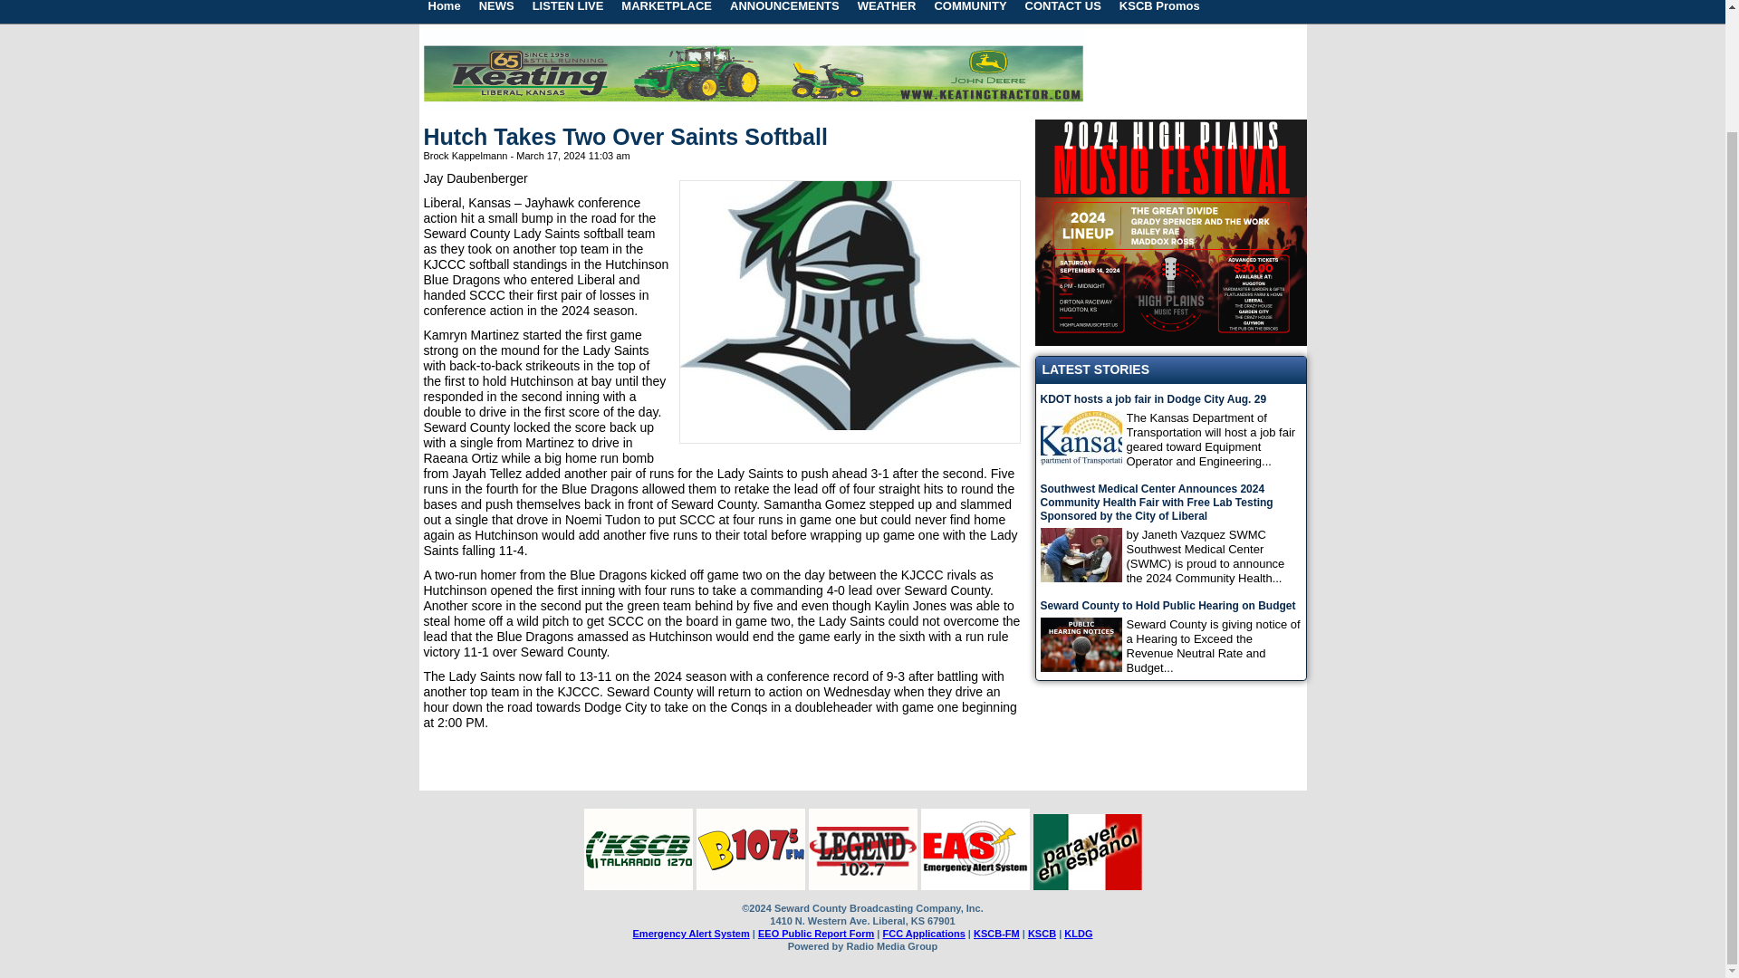 This screenshot has height=978, width=1739. I want to click on MARKETPLACE, so click(667, 11).